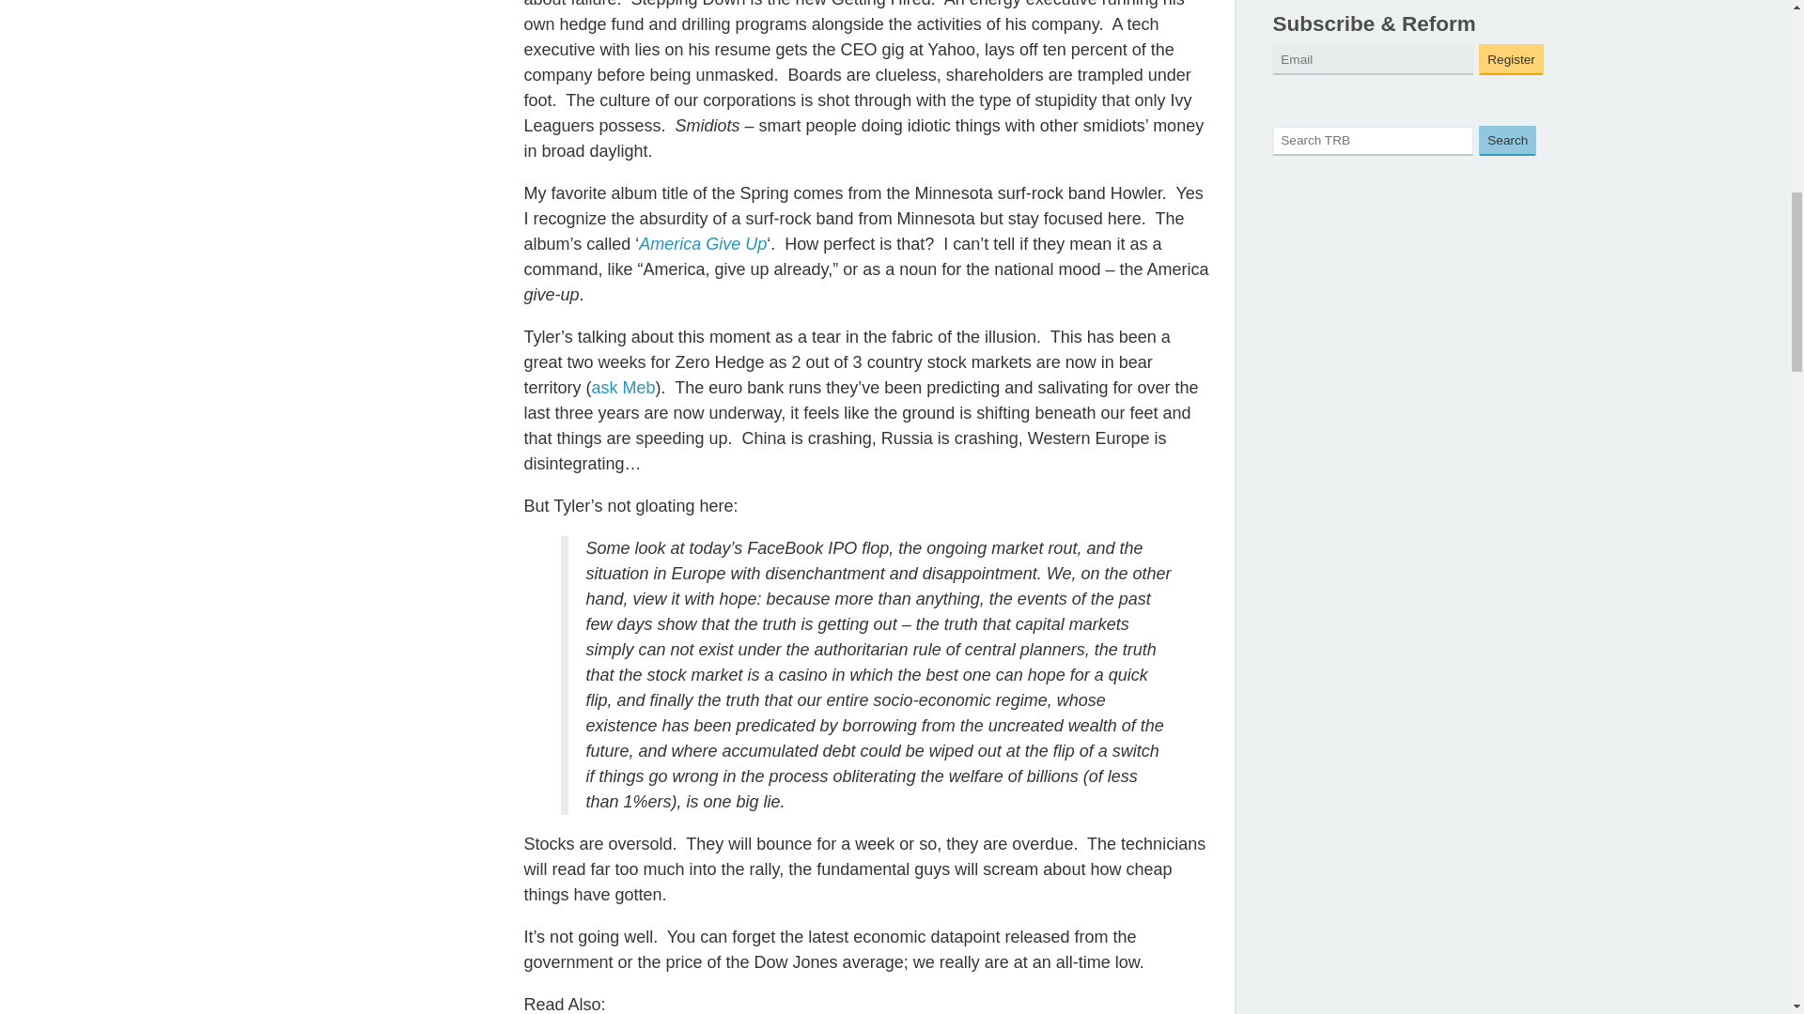 The image size is (1804, 1014). I want to click on Search, so click(1507, 141).